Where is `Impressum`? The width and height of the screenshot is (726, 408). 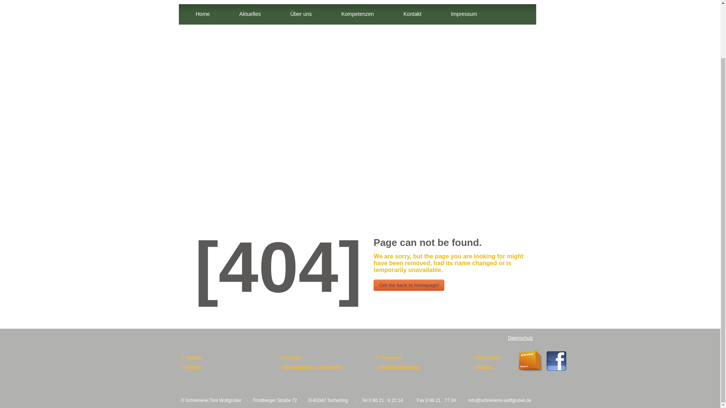 Impressum is located at coordinates (464, 14).